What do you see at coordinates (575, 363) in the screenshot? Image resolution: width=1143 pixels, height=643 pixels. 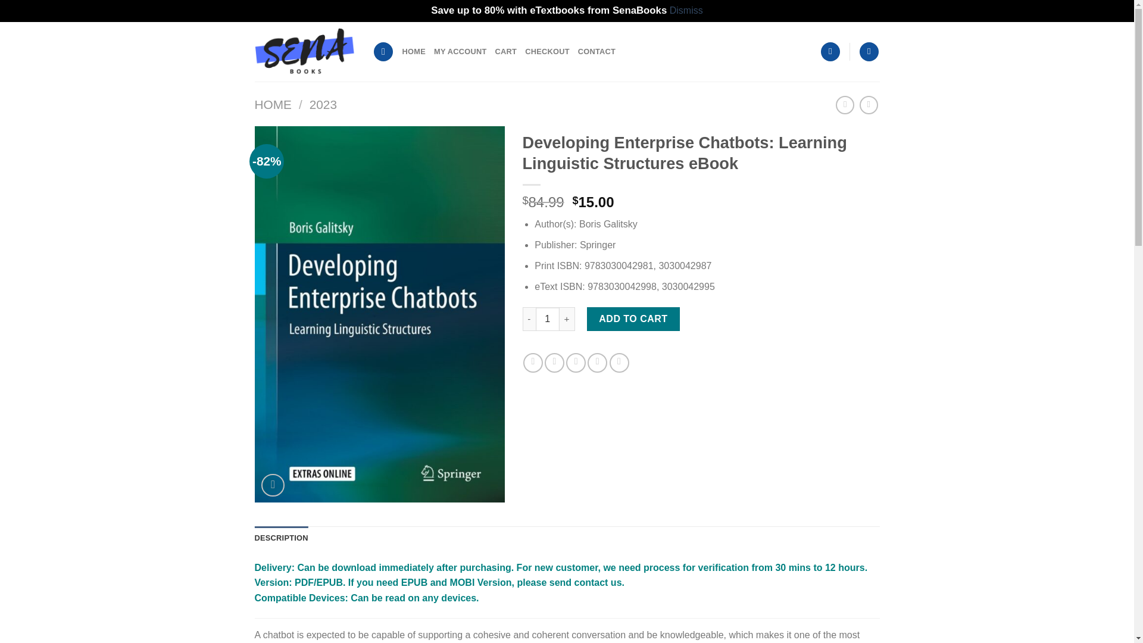 I see `Email to a Friend` at bounding box center [575, 363].